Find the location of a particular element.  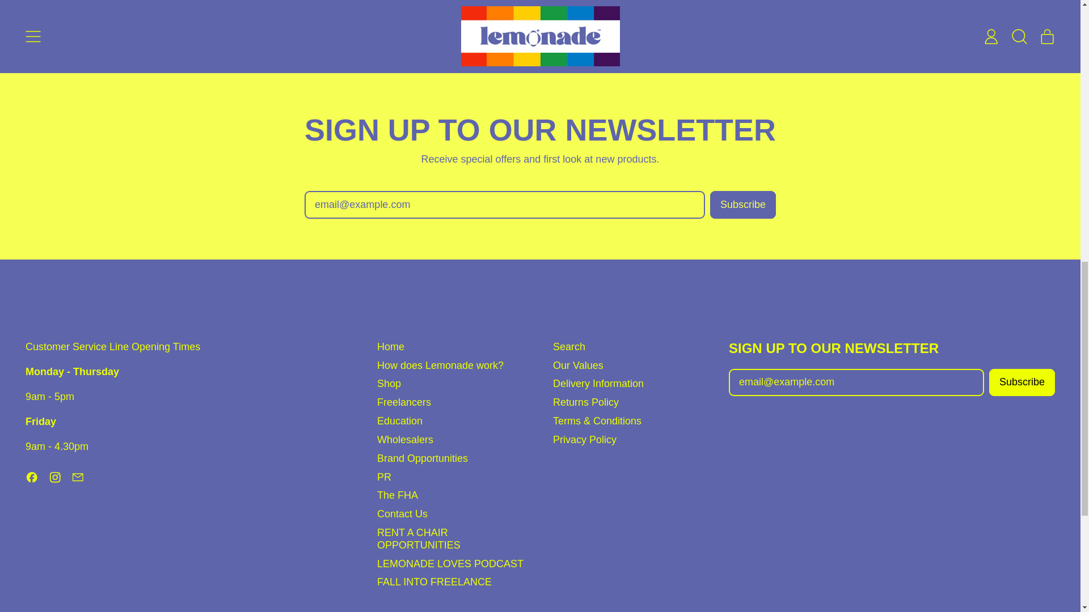

Brand Opportunities is located at coordinates (422, 458).